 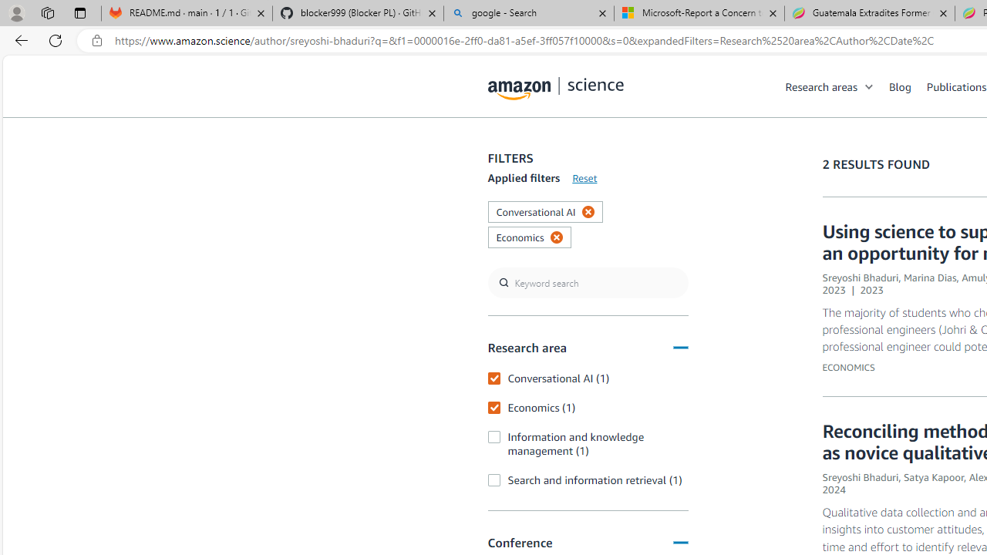 I want to click on Satya Kapoor, so click(x=933, y=477).